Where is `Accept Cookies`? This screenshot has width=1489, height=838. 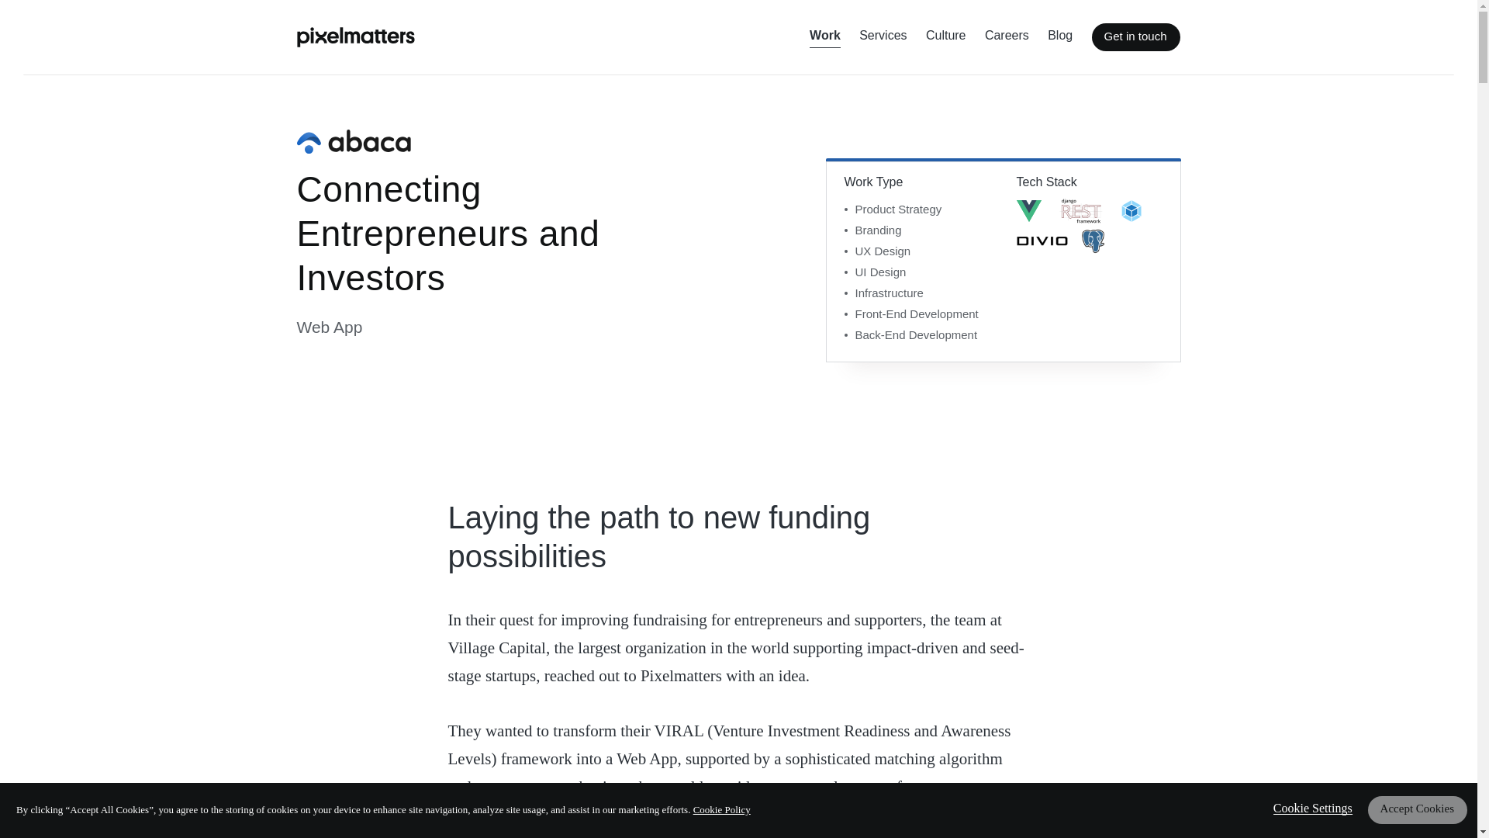
Accept Cookies is located at coordinates (1418, 810).